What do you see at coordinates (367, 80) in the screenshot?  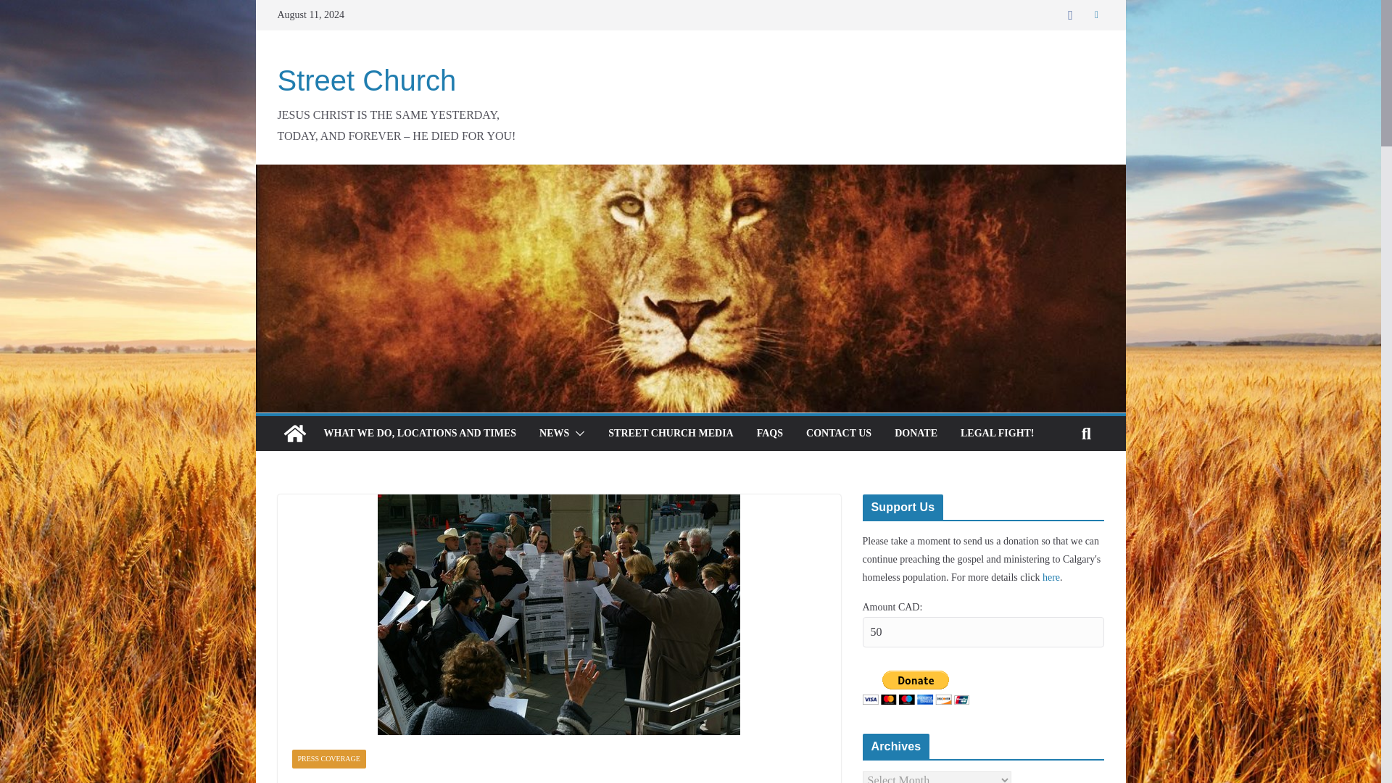 I see `Street Church` at bounding box center [367, 80].